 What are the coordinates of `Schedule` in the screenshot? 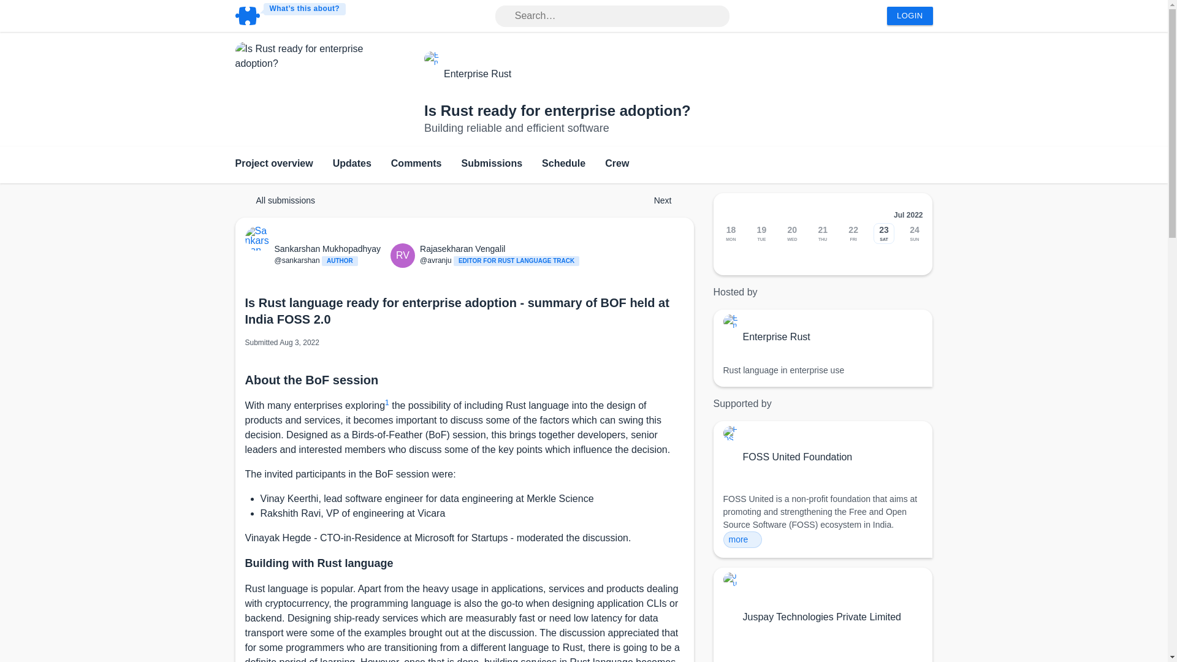 It's located at (563, 164).